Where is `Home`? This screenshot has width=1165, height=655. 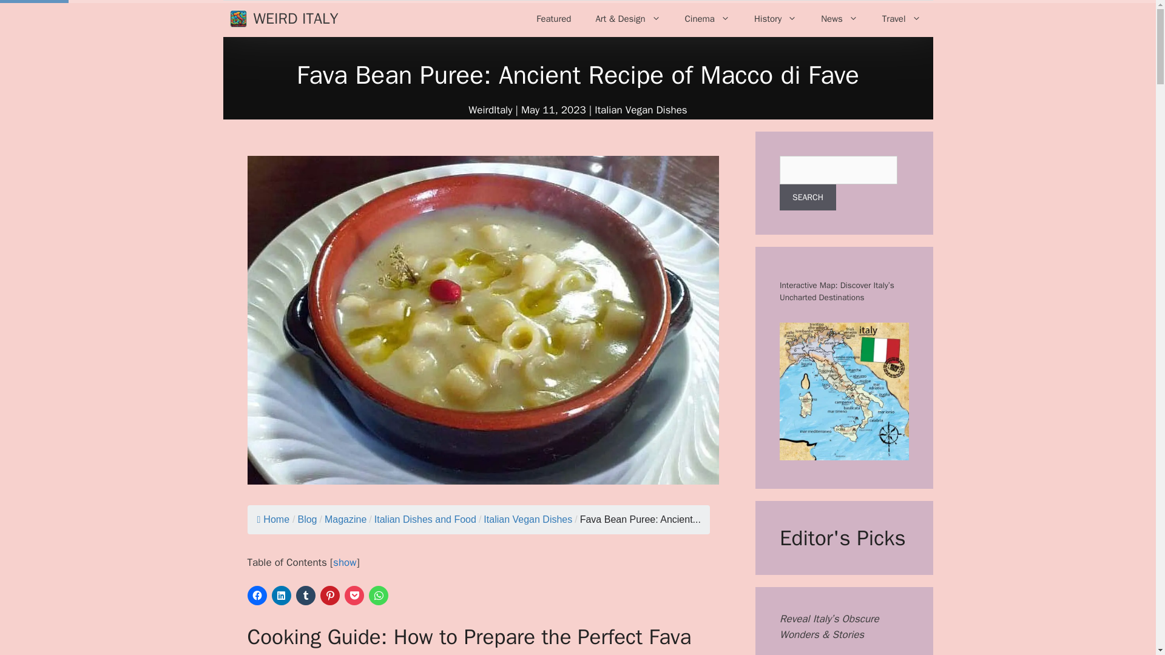
Home is located at coordinates (274, 519).